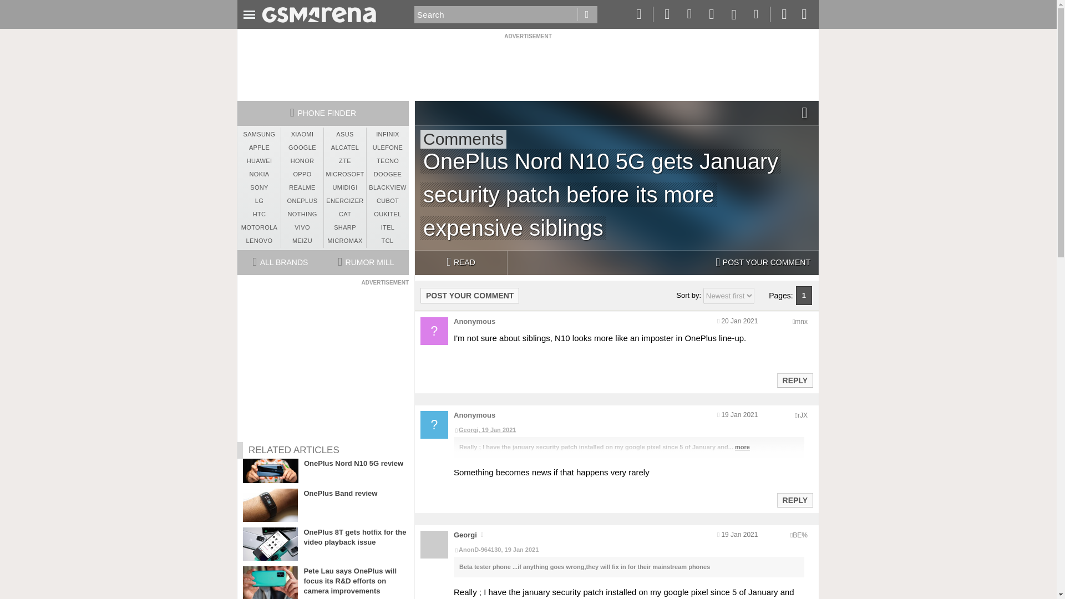  I want to click on Georgi, 19 Jan 2021, so click(628, 430).